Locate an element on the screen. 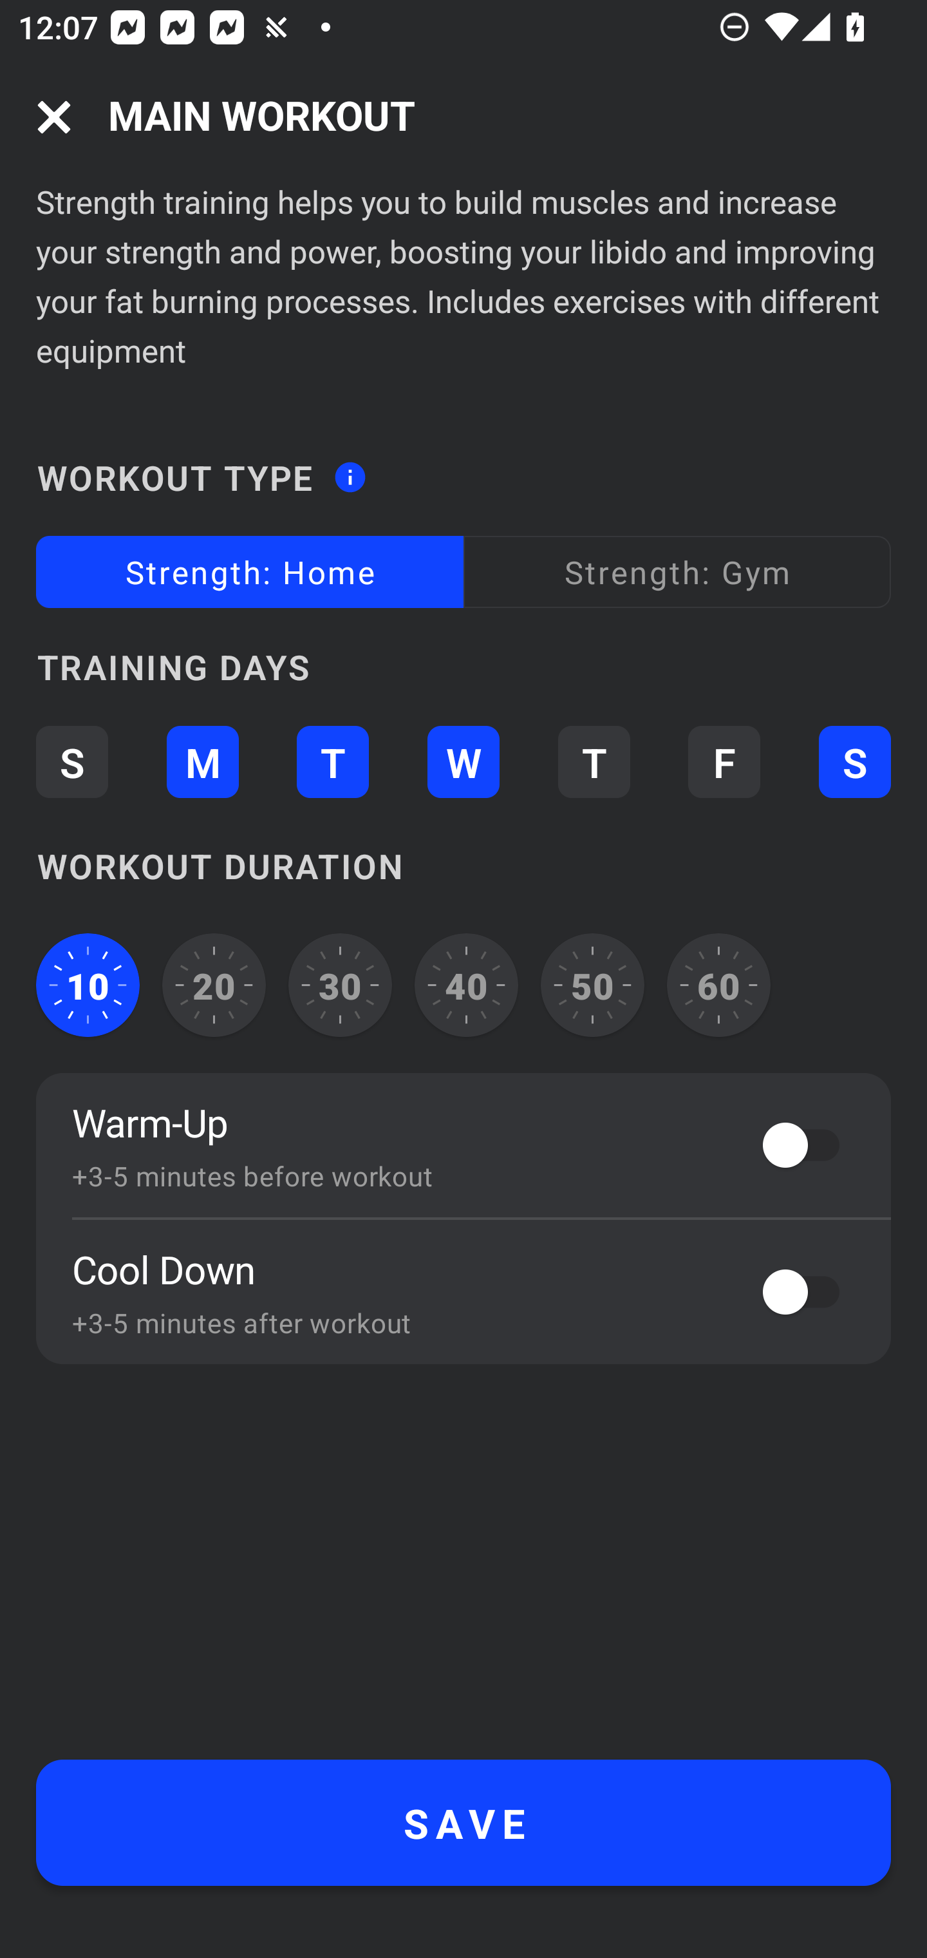 The height and width of the screenshot is (1958, 927). 60 is located at coordinates (718, 985).